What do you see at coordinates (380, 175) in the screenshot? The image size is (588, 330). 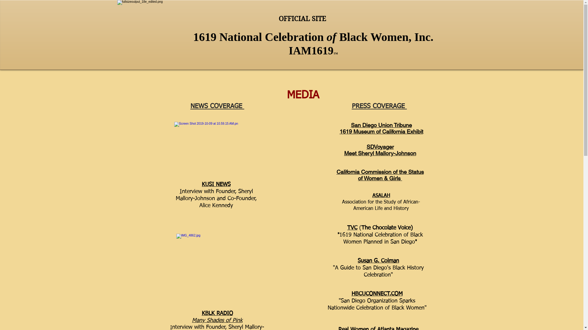 I see `California Commission of the Status of Women & Girls ` at bounding box center [380, 175].